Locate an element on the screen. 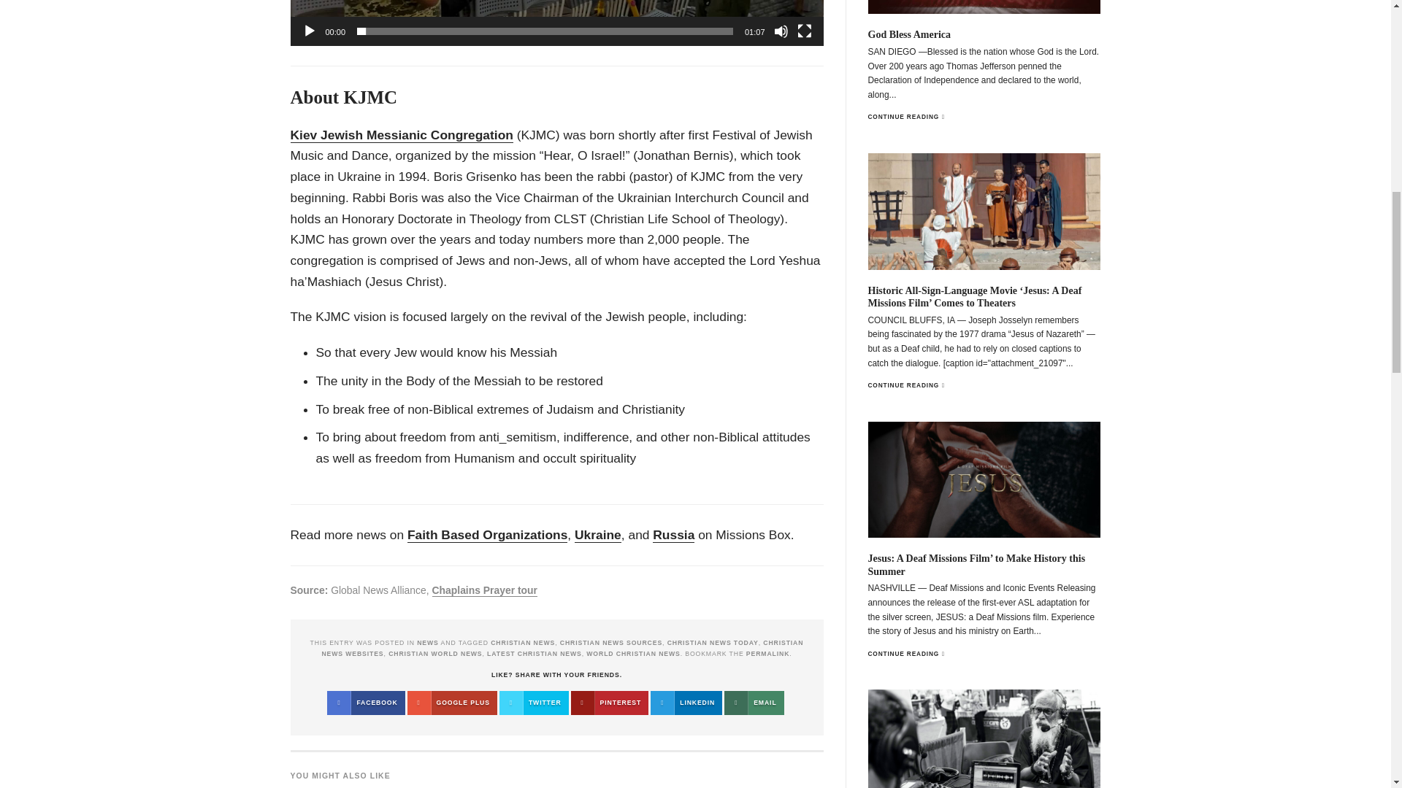 The image size is (1402, 788). Russia is located at coordinates (673, 535).